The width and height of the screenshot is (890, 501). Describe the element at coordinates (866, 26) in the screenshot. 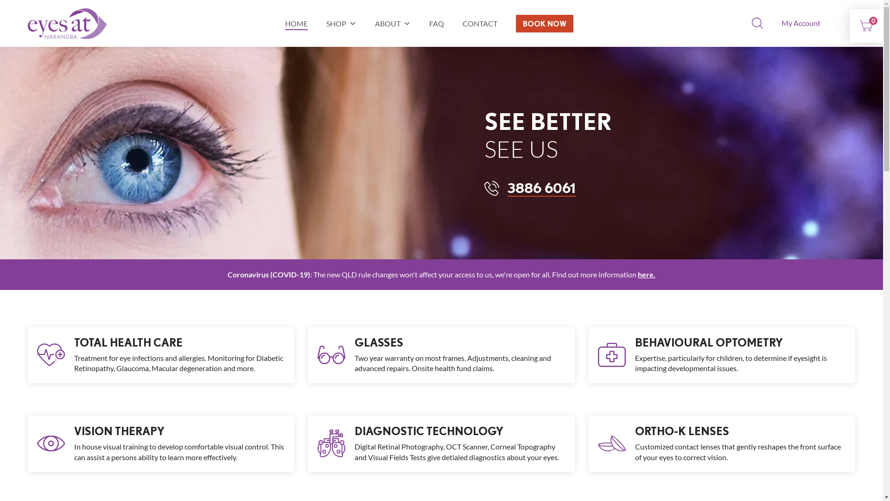

I see `0` at that location.